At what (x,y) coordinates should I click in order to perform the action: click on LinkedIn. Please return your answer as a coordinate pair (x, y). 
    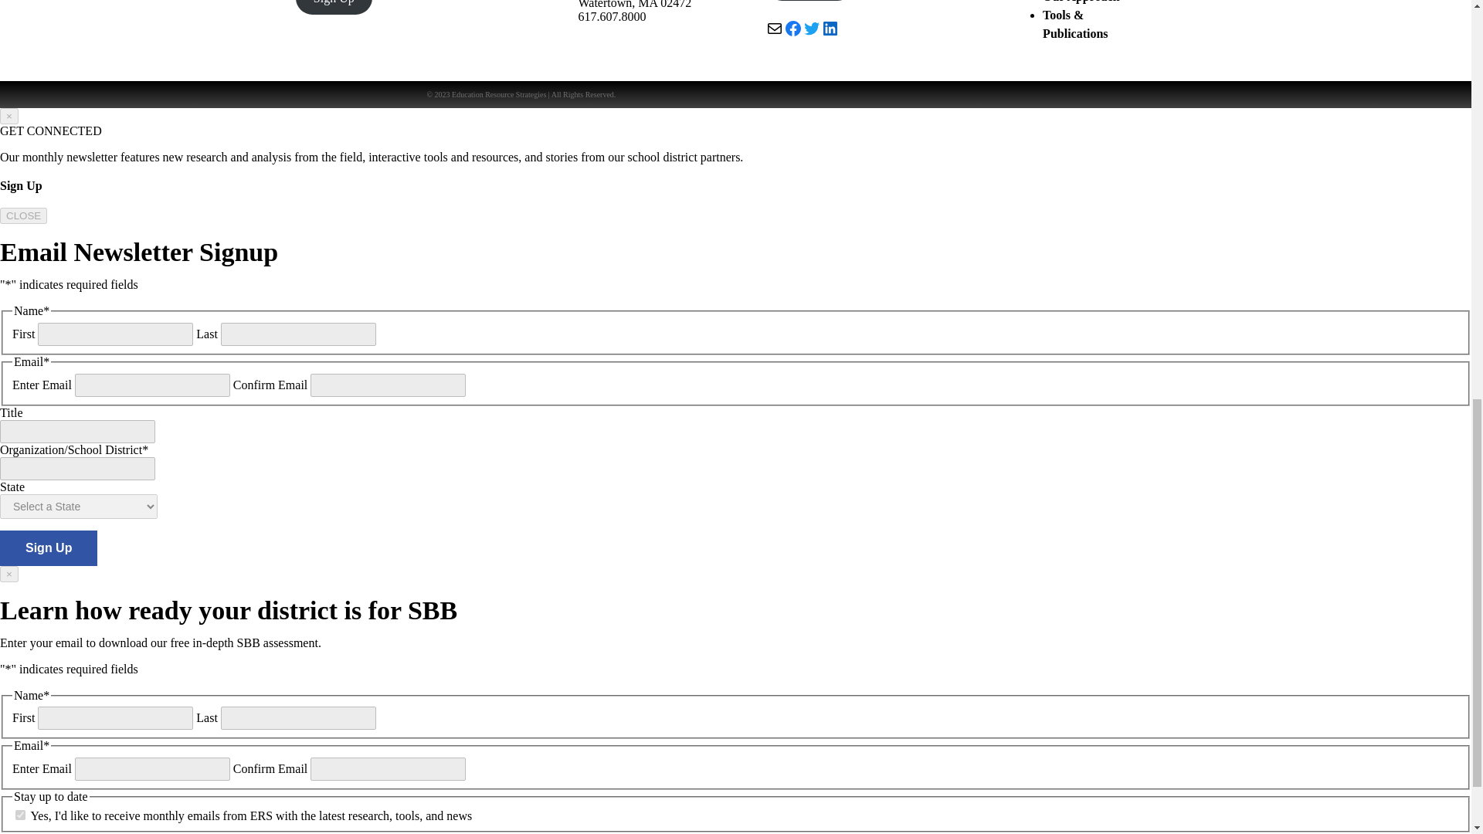
    Looking at the image, I should click on (830, 28).